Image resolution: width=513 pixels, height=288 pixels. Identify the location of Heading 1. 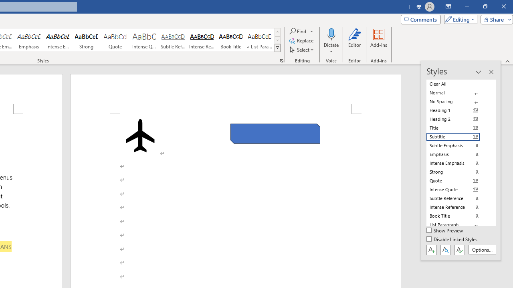
(458, 110).